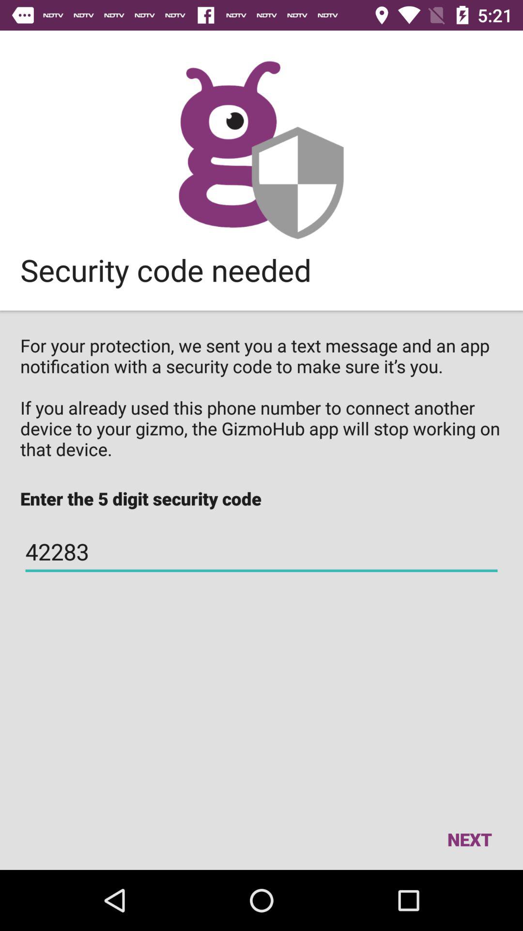 Image resolution: width=523 pixels, height=931 pixels. Describe the element at coordinates (261, 150) in the screenshot. I see `tap item above the security code needed item` at that location.